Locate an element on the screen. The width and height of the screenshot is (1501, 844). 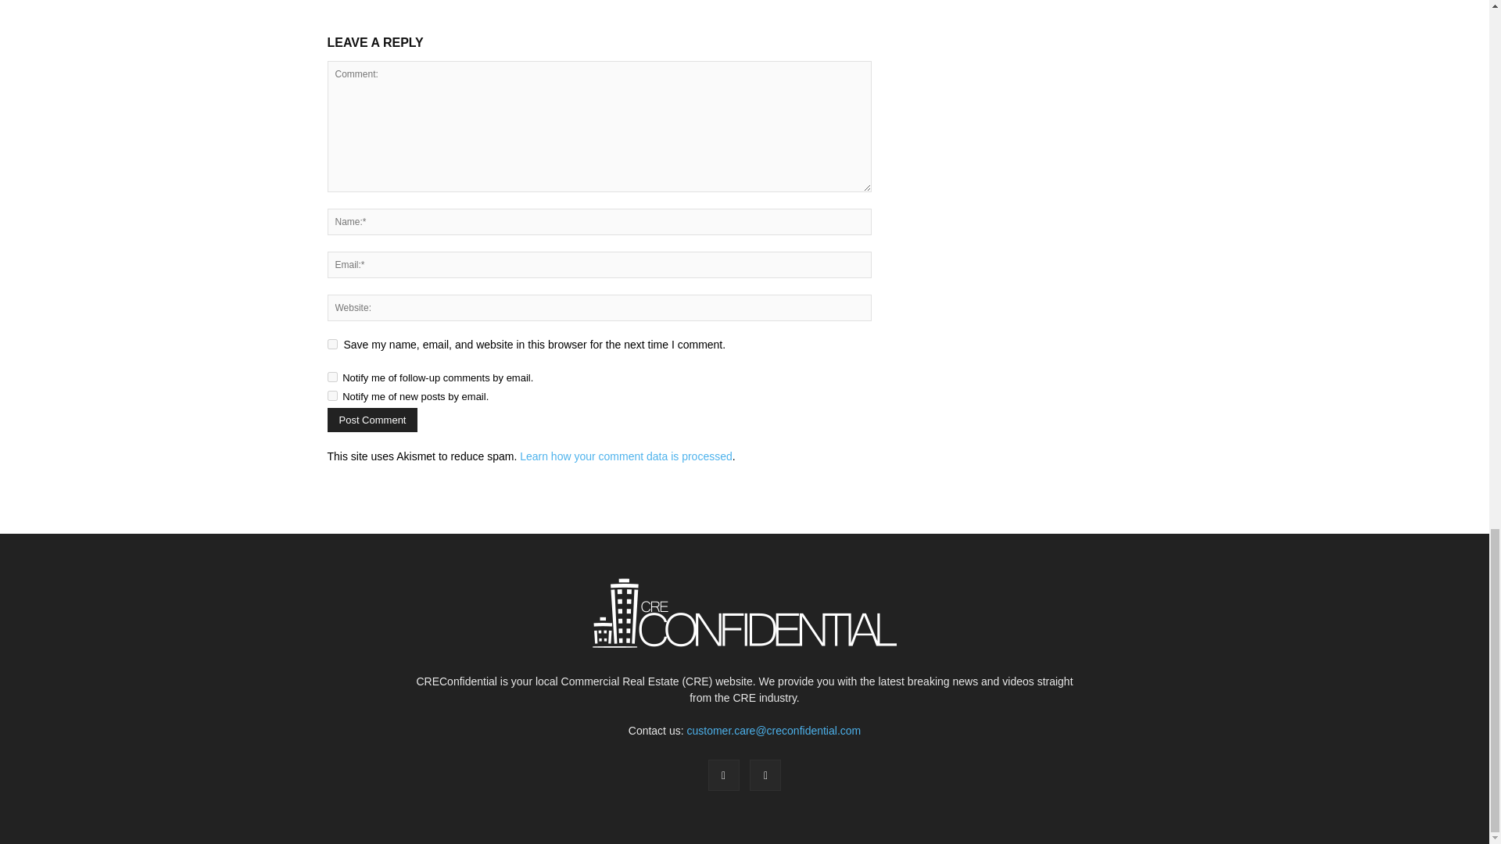
yes is located at coordinates (331, 344).